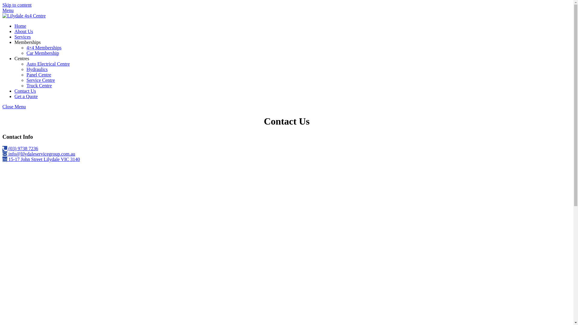 Image resolution: width=578 pixels, height=325 pixels. I want to click on Skip to content, so click(17, 5).